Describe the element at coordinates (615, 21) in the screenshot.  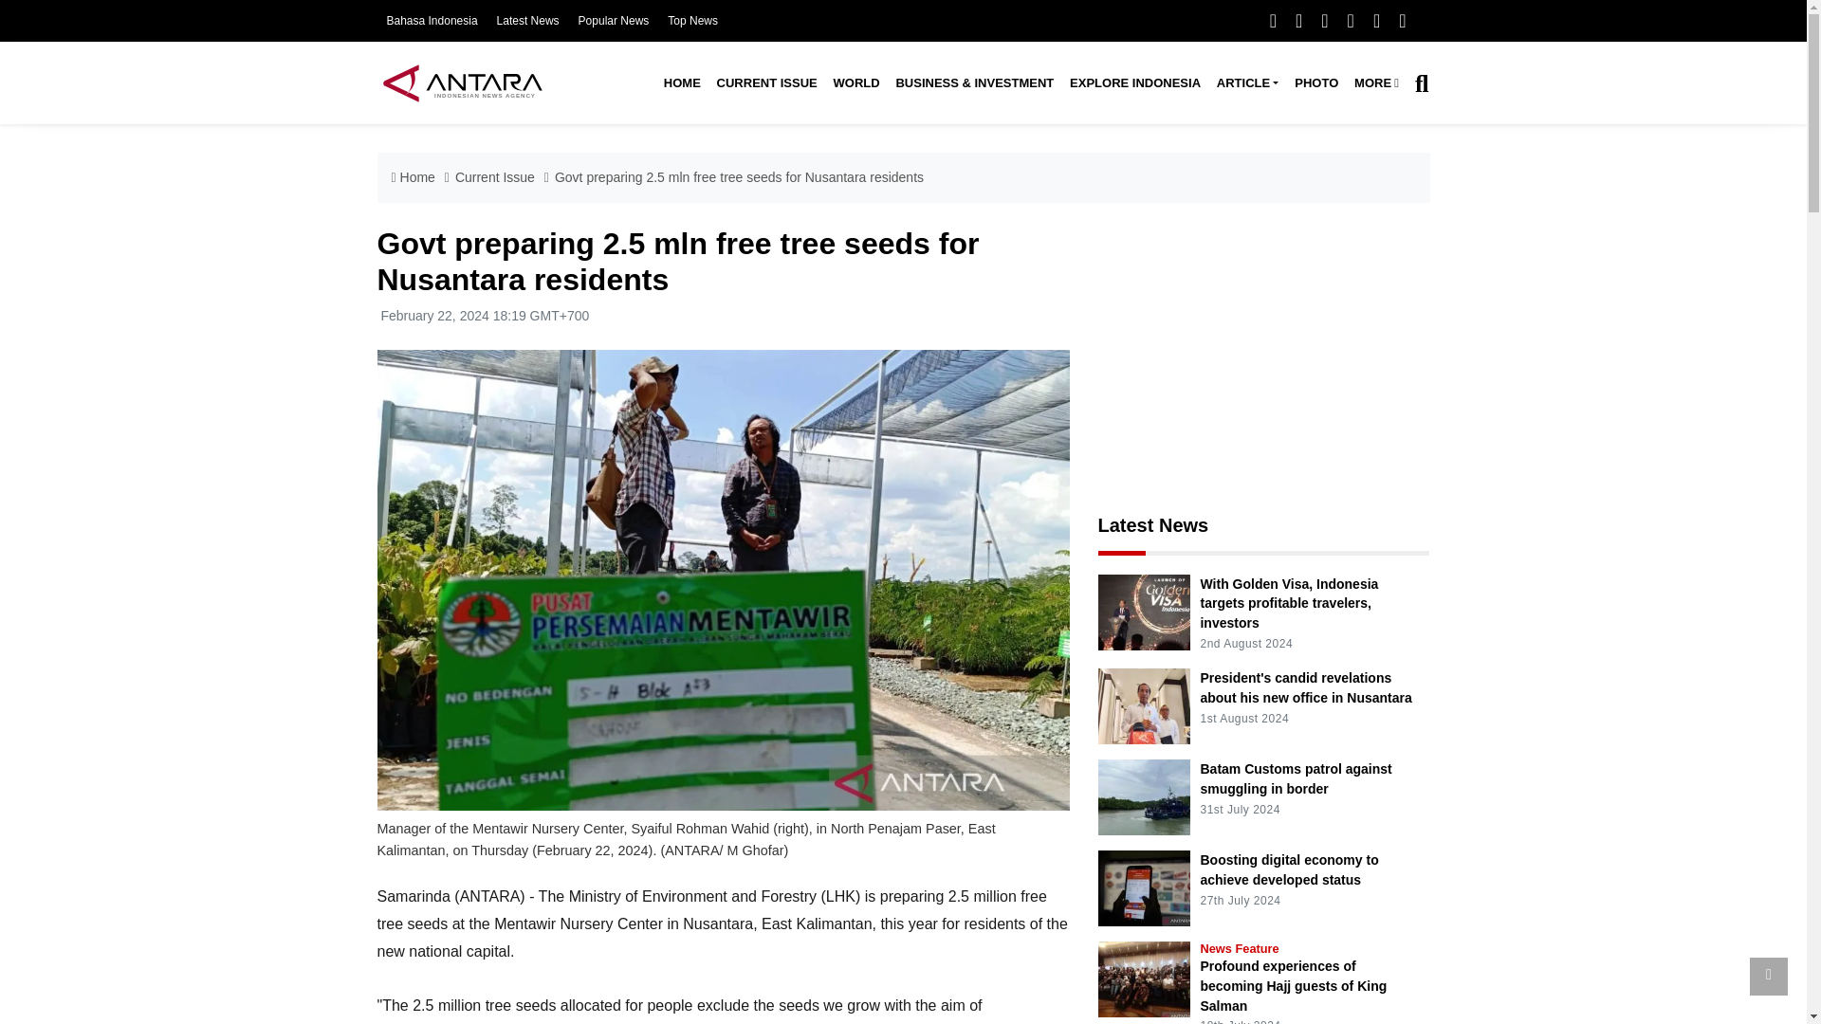
I see `Popular News` at that location.